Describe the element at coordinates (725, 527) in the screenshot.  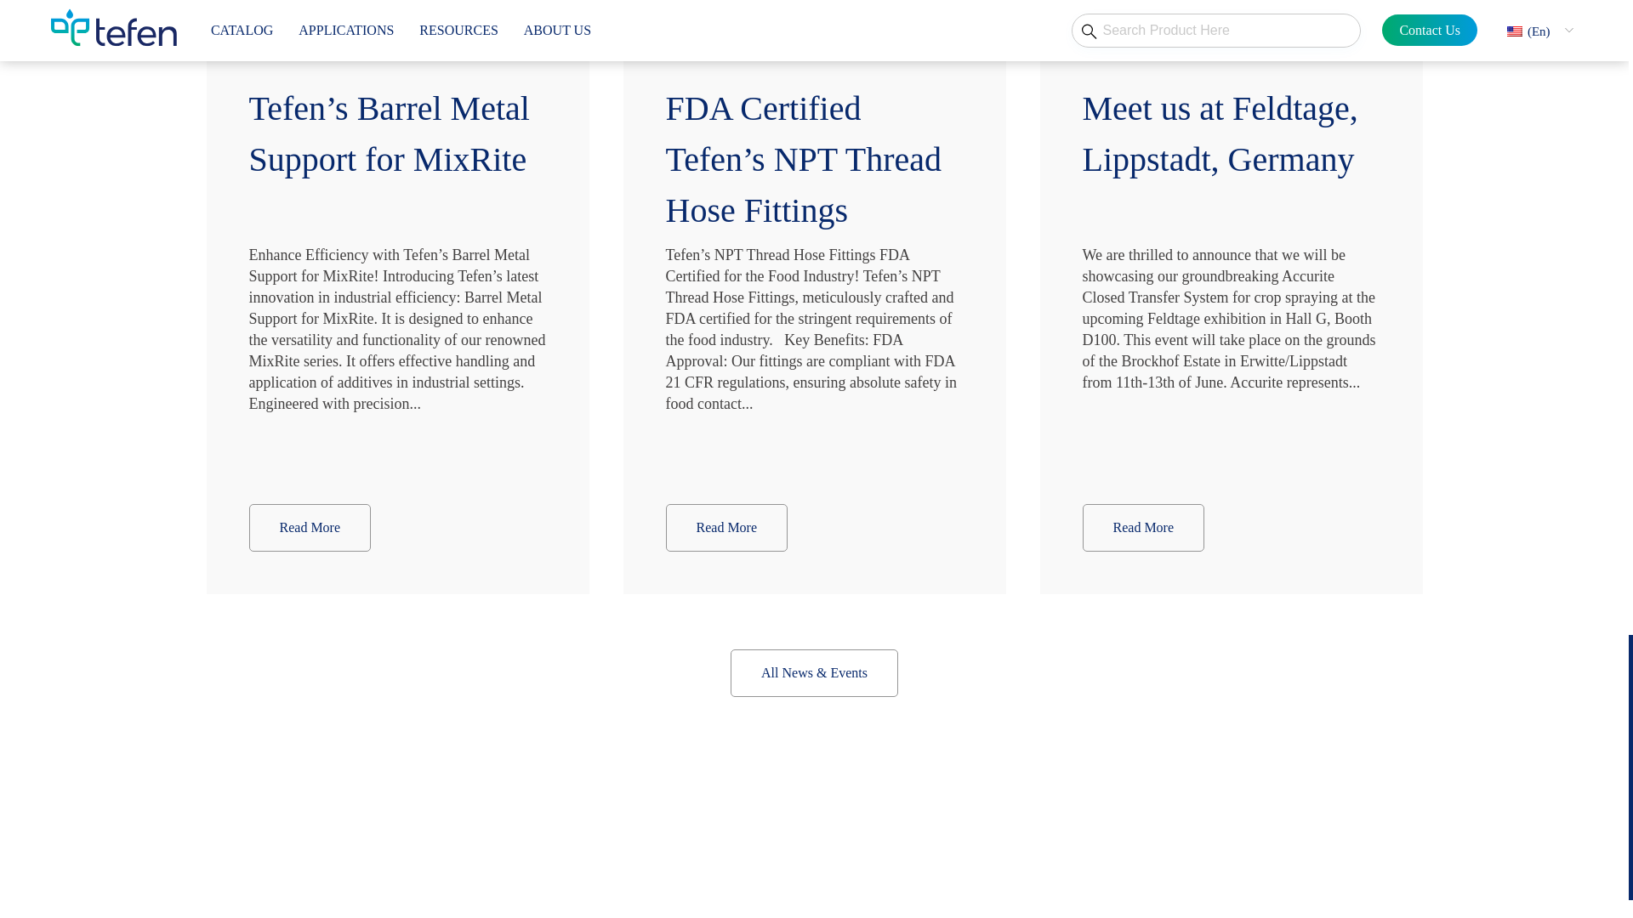
I see `Read More` at that location.